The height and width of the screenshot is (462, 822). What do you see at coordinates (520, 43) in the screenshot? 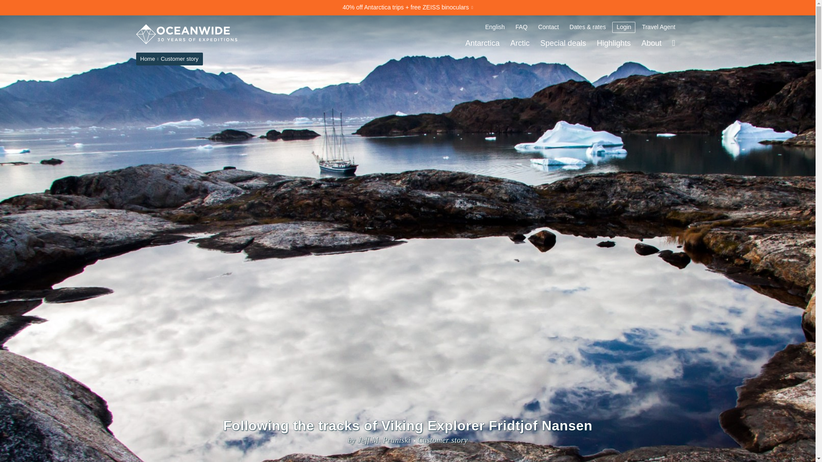
I see `Arctic` at bounding box center [520, 43].